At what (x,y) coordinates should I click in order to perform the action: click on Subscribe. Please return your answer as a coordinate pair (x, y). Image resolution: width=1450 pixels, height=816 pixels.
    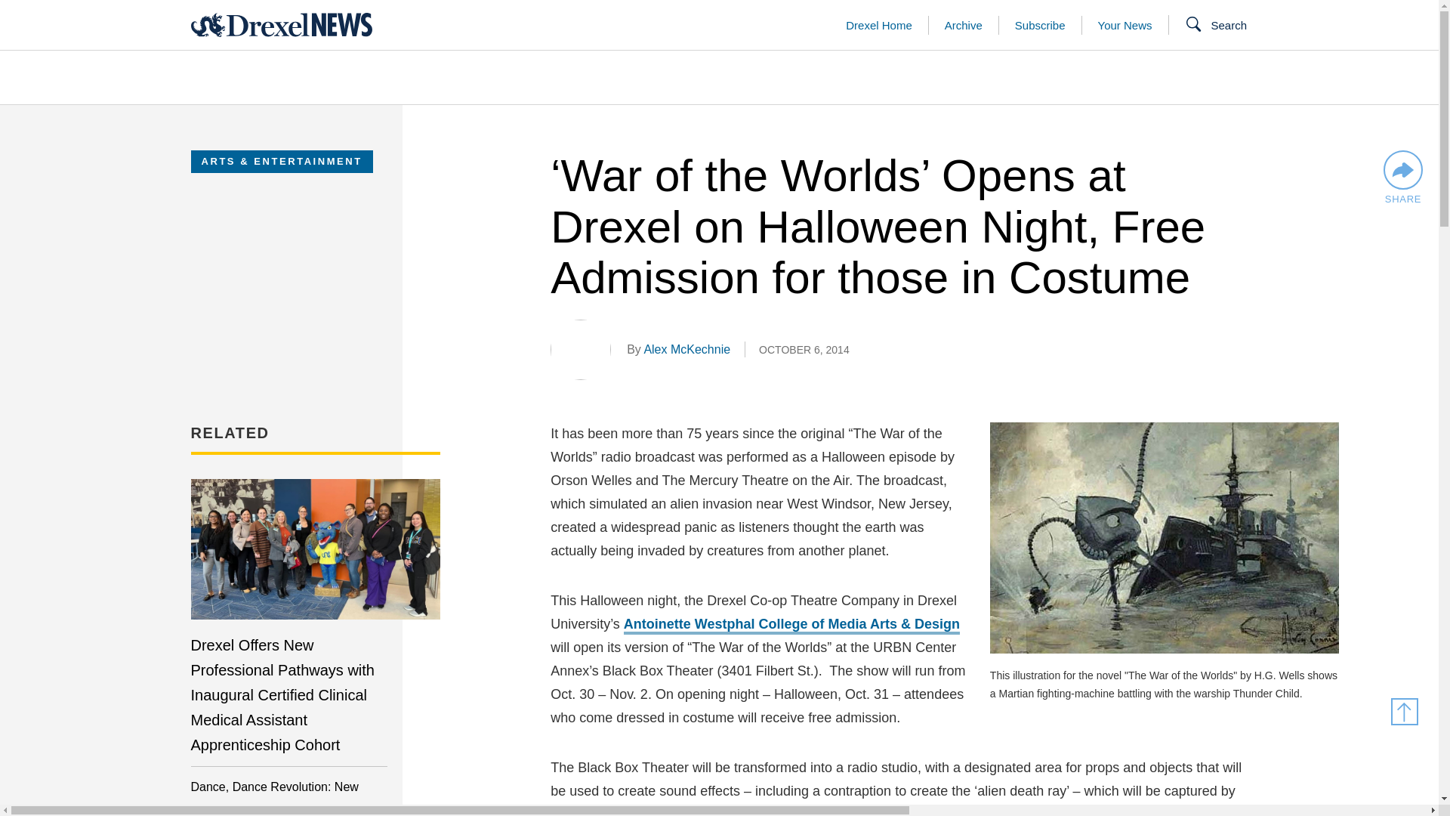
    Looking at the image, I should click on (1041, 24).